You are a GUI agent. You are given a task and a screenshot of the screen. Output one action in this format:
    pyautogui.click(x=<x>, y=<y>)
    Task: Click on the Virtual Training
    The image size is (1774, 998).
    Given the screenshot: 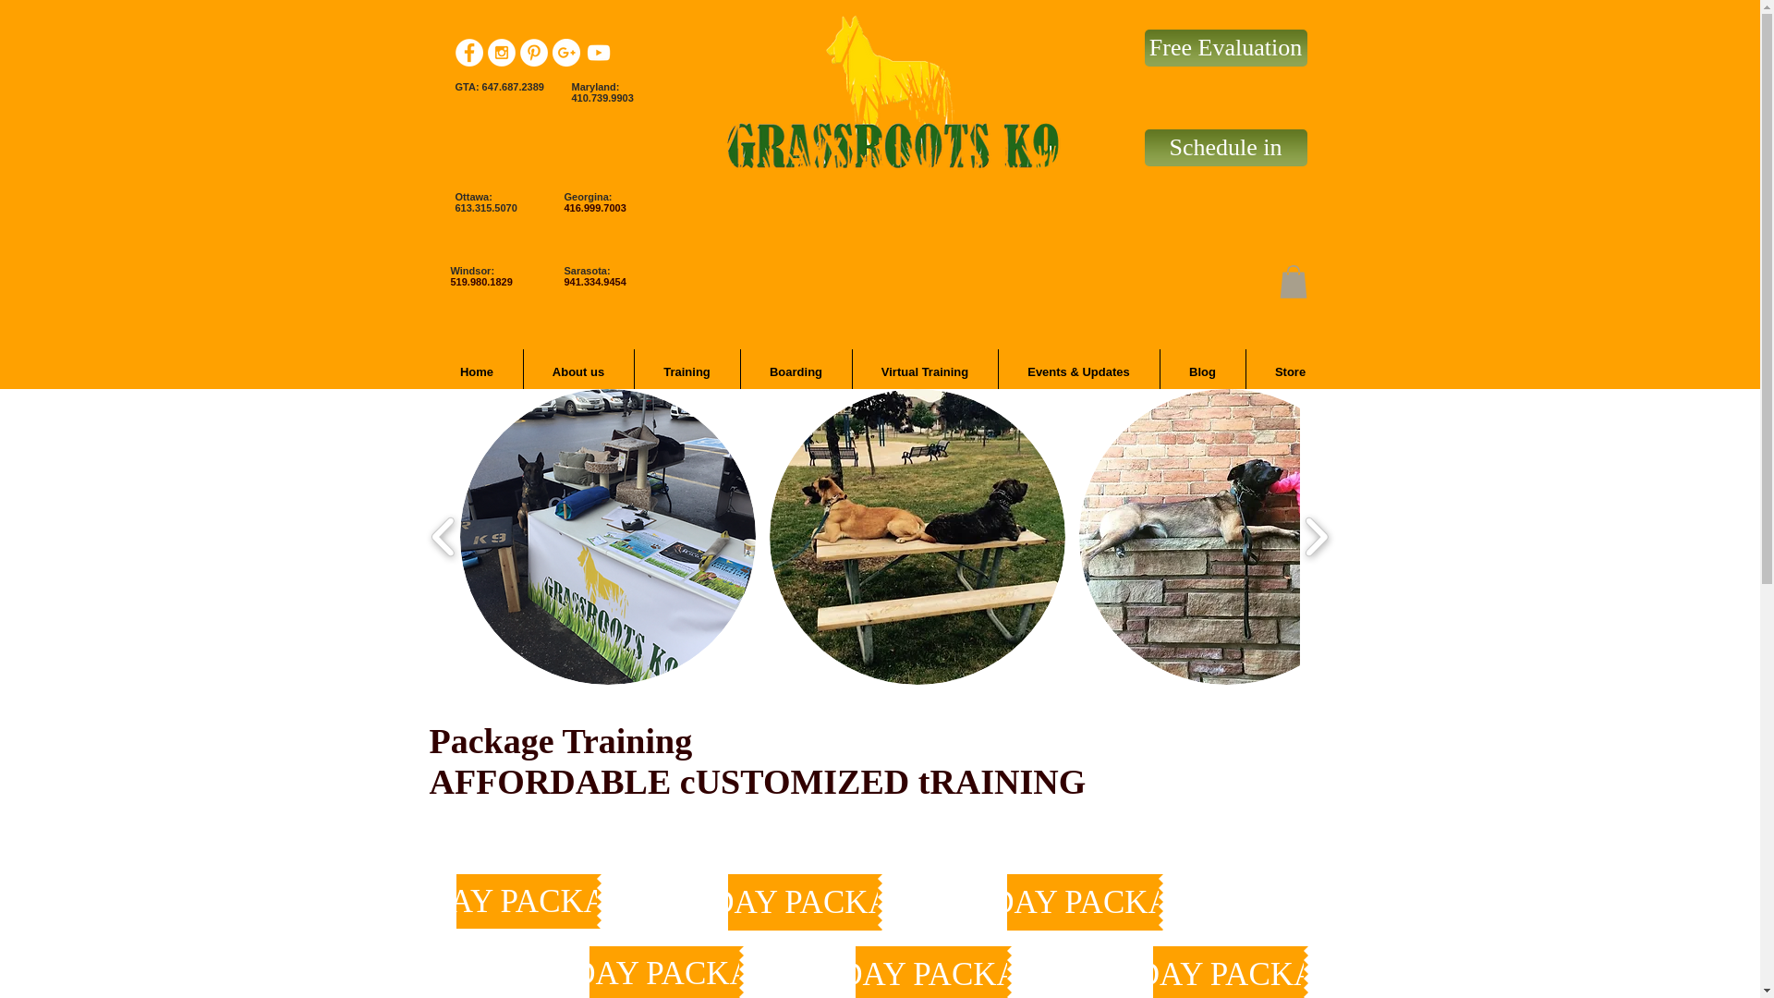 What is the action you would take?
    pyautogui.click(x=924, y=371)
    